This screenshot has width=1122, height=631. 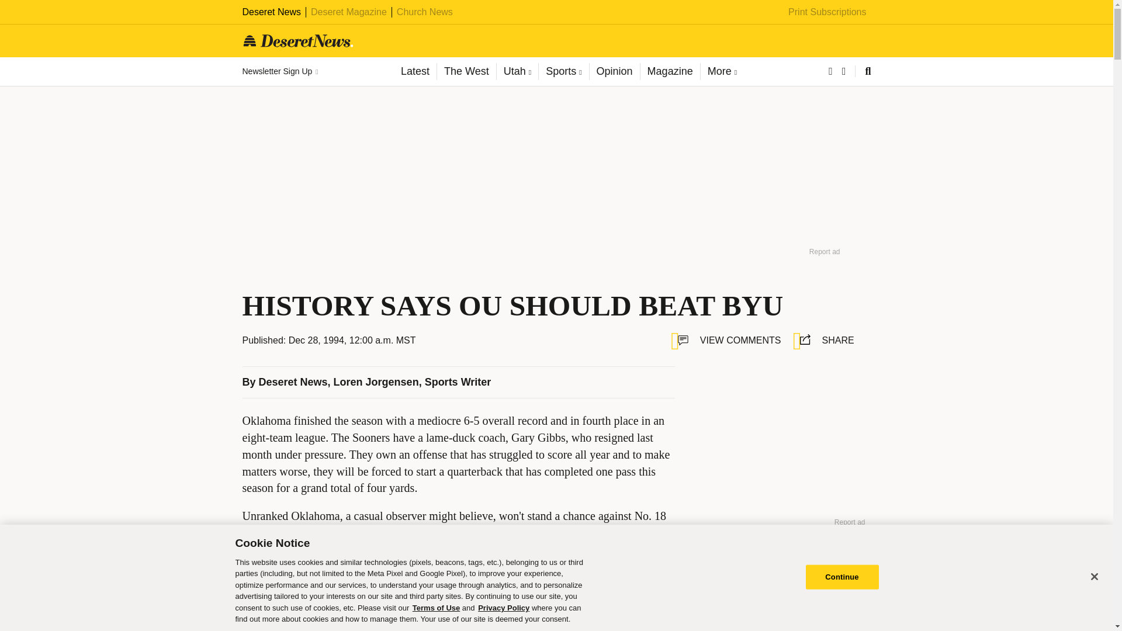 I want to click on 3rd party ad content, so click(x=777, y=439).